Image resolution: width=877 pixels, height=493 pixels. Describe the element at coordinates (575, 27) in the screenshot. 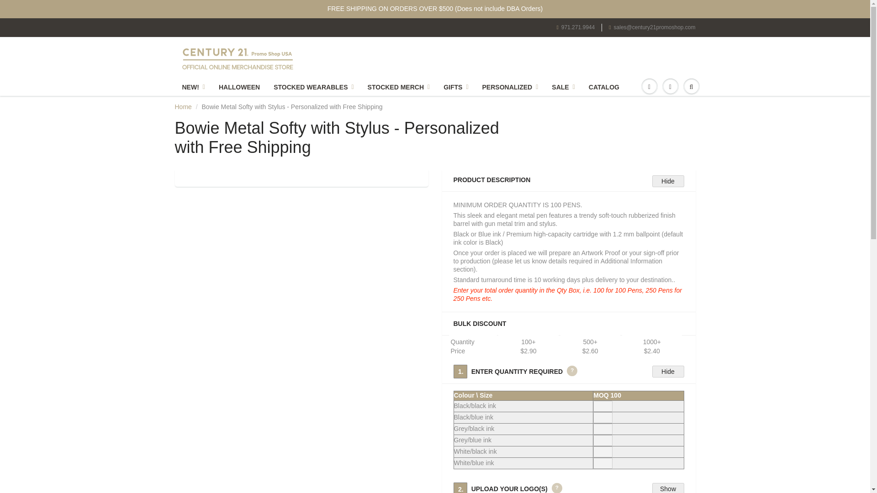

I see `971.271.9944` at that location.